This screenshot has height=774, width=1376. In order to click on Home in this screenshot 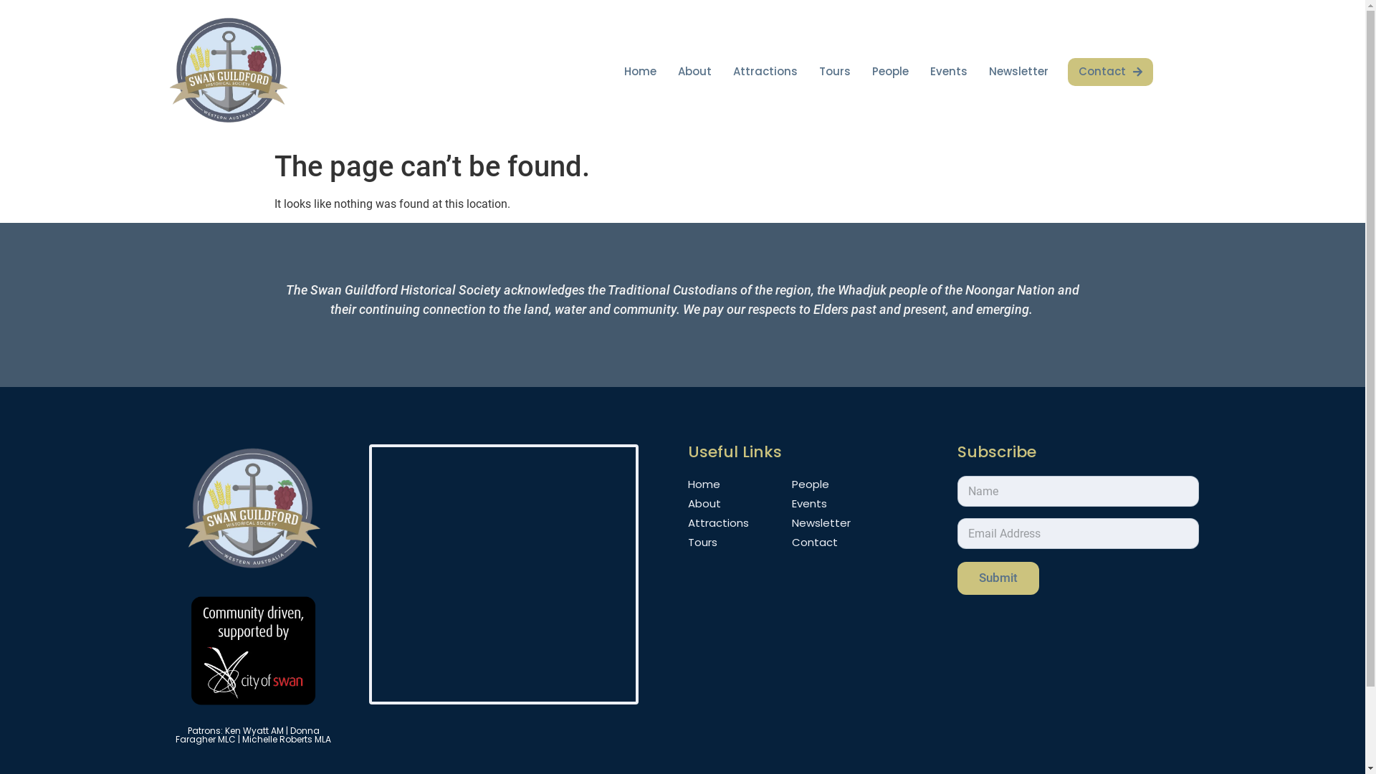, I will do `click(641, 72)`.